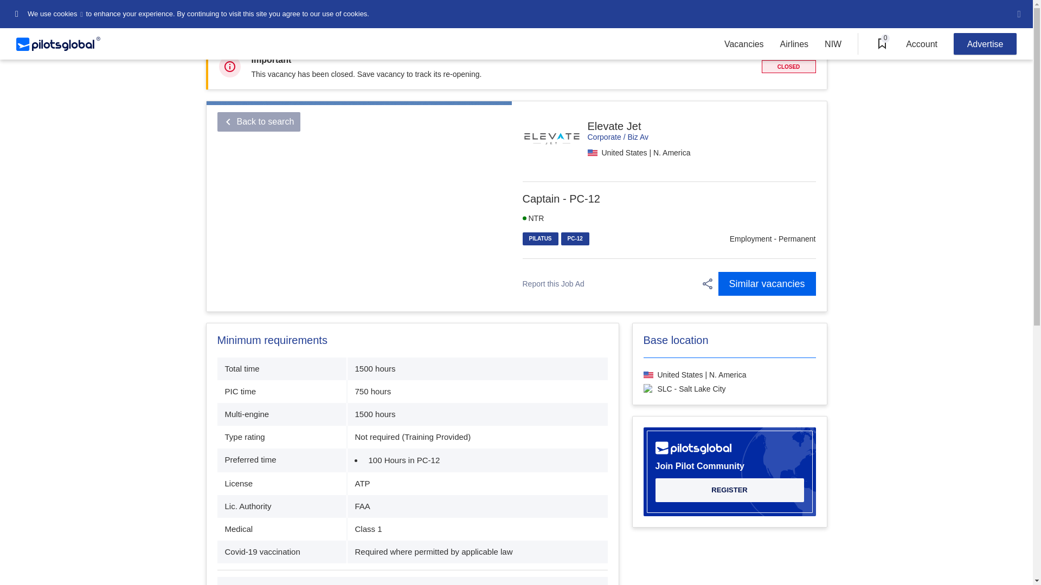 The width and height of the screenshot is (1041, 585). I want to click on Vacancies, so click(744, 44).